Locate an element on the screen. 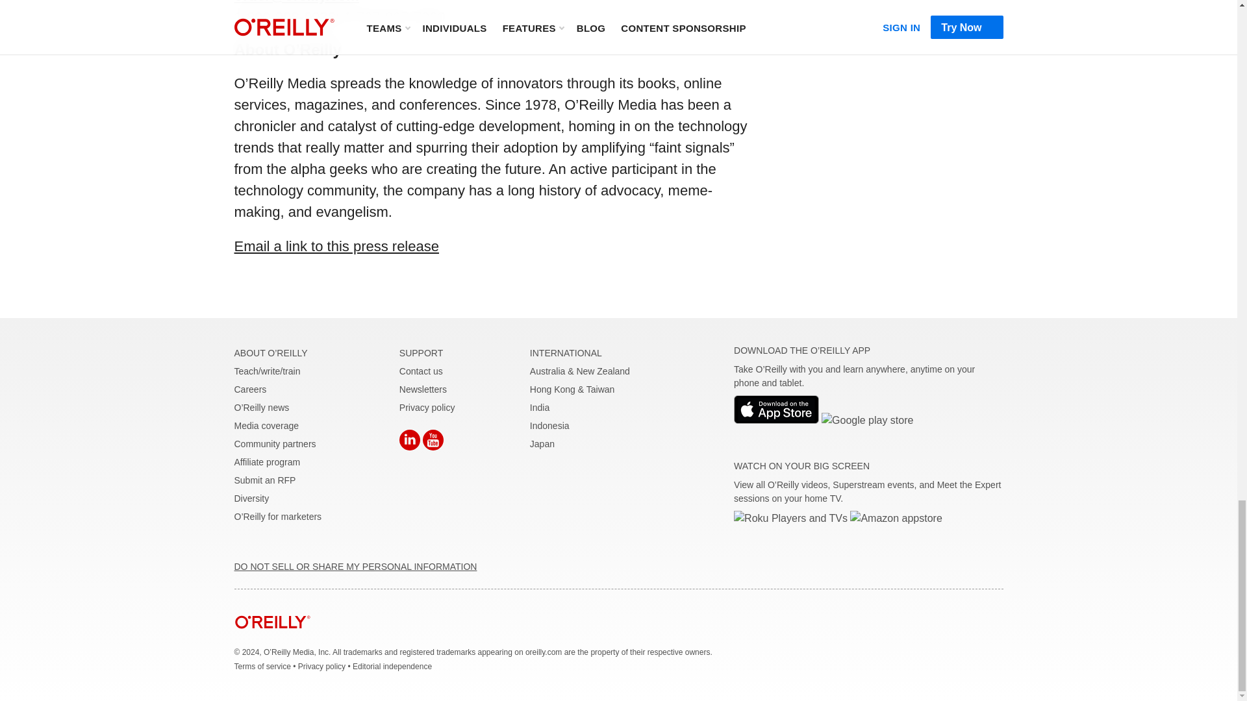 The image size is (1247, 701). Media coverage is located at coordinates (266, 426).